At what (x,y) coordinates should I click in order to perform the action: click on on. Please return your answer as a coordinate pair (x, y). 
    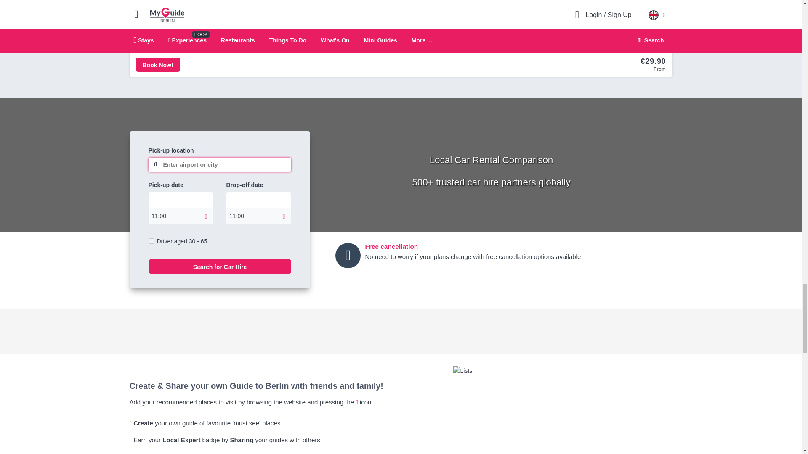
    Looking at the image, I should click on (151, 241).